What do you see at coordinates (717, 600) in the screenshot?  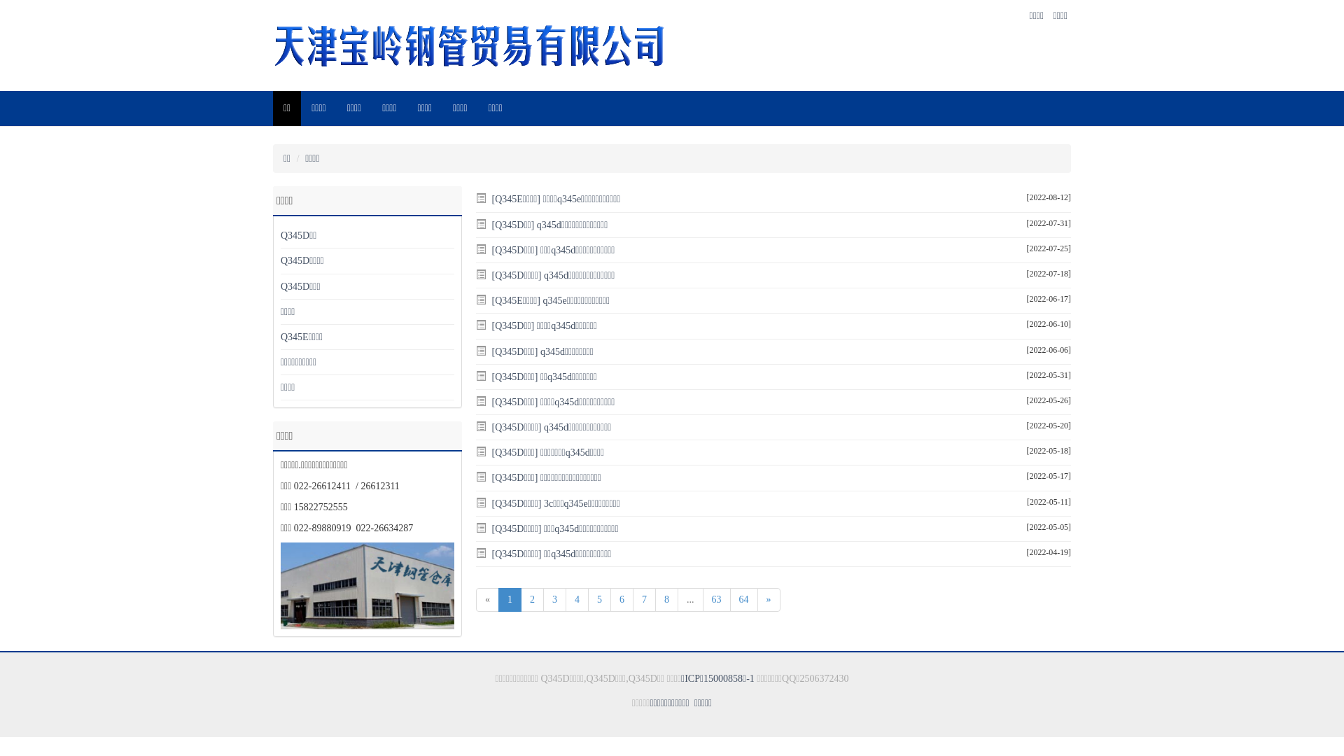 I see `63` at bounding box center [717, 600].